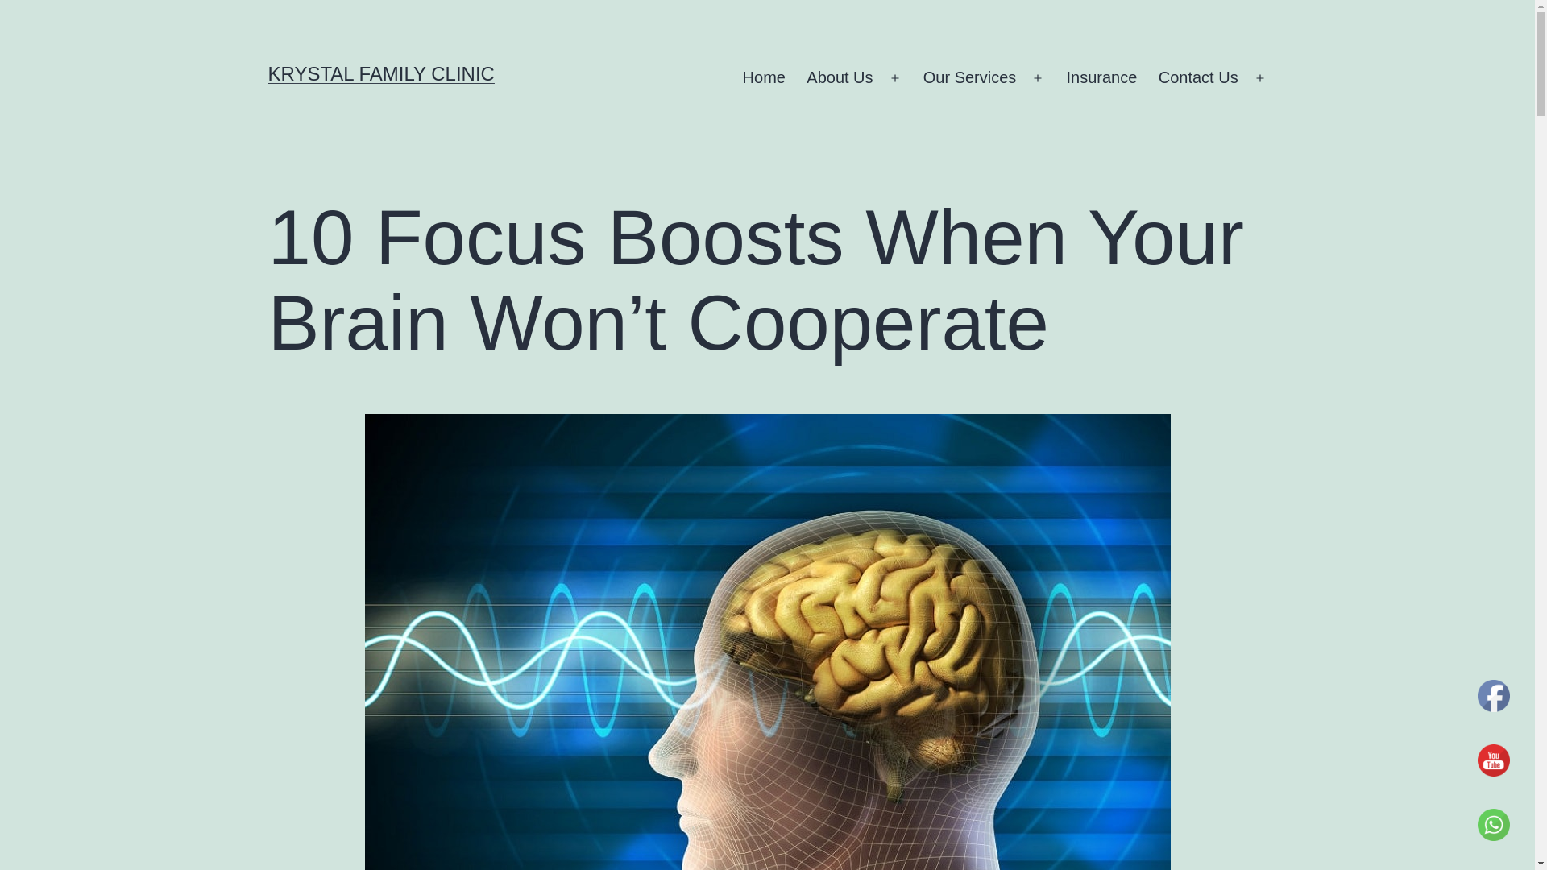 The image size is (1547, 870). I want to click on About Us, so click(840, 78).